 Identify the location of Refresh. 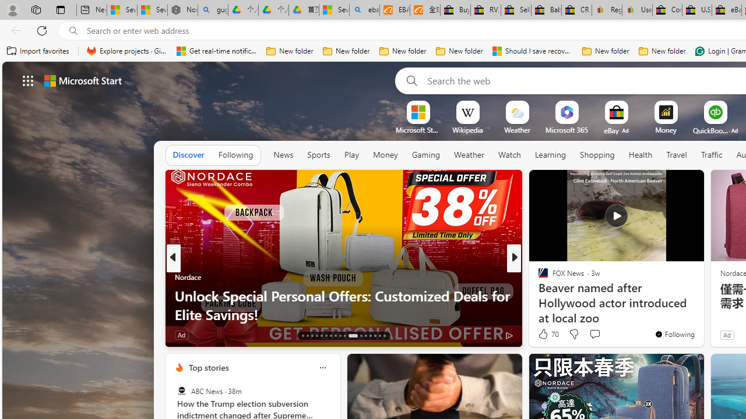
(42, 30).